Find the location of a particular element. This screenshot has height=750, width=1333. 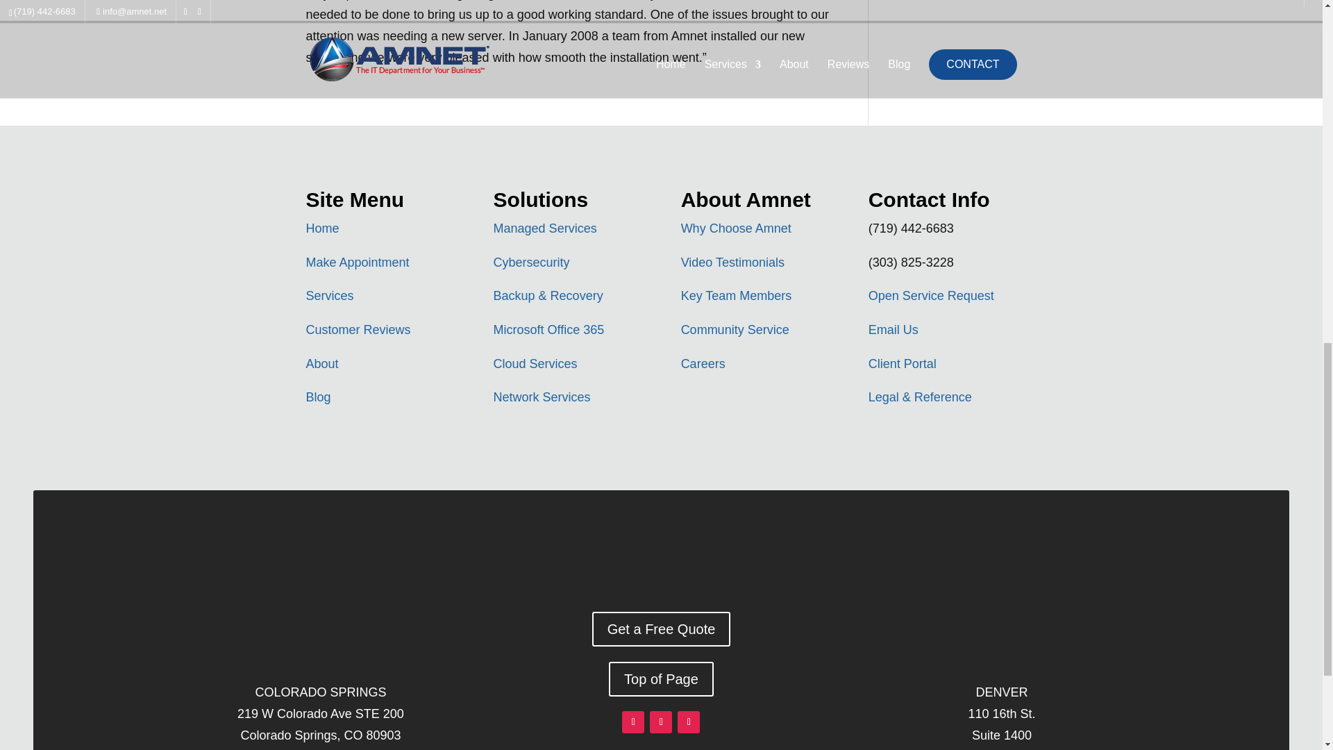

Follow on LinkedIn is located at coordinates (689, 722).